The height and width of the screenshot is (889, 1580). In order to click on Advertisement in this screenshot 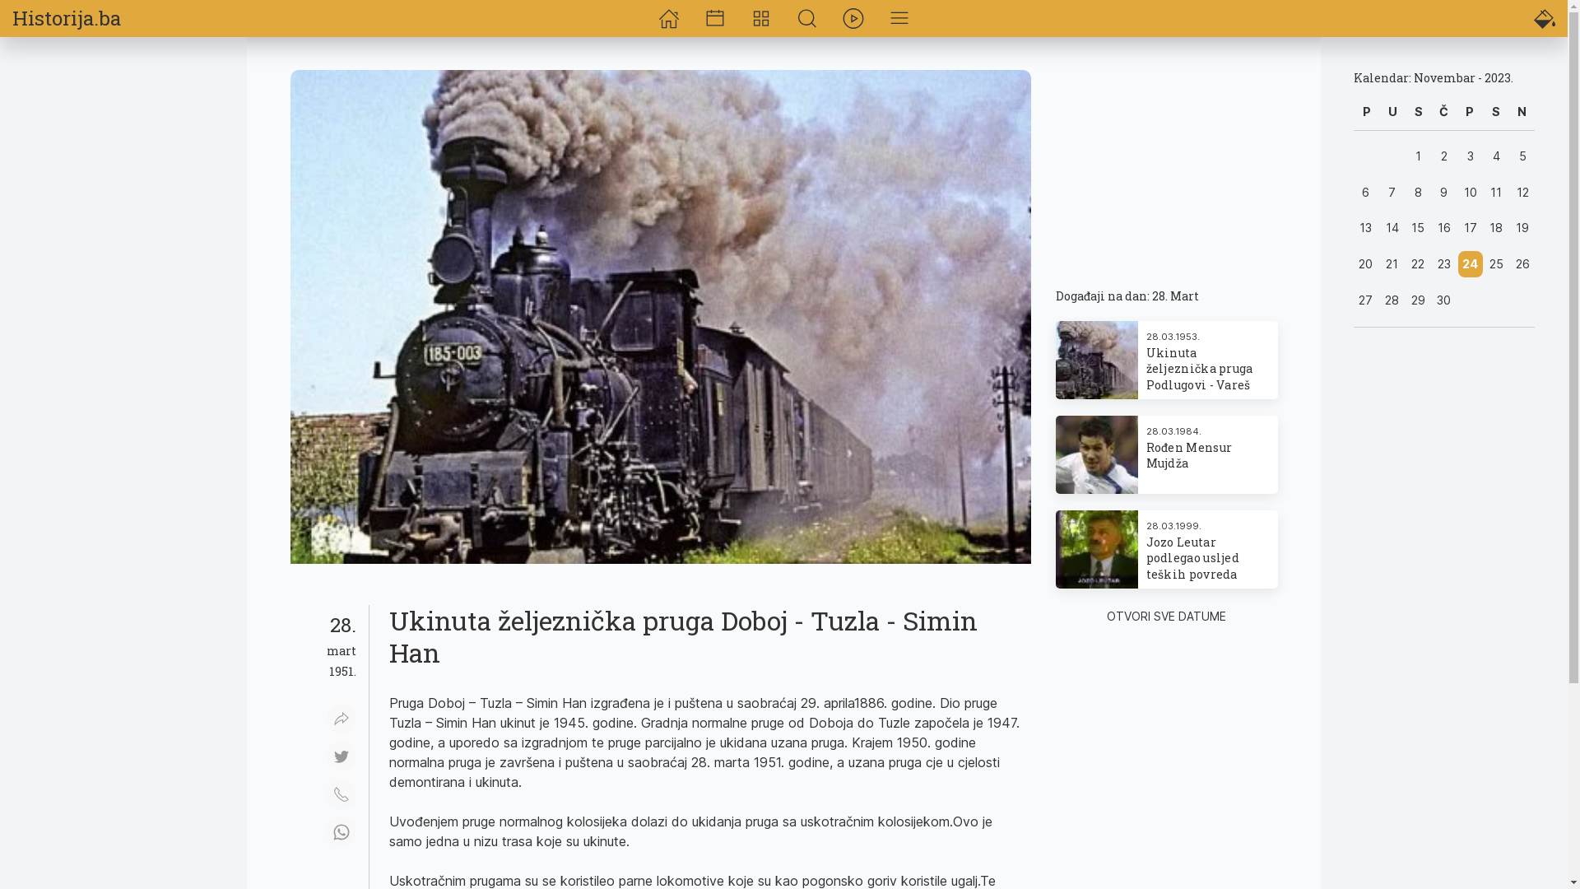, I will do `click(1166, 163)`.